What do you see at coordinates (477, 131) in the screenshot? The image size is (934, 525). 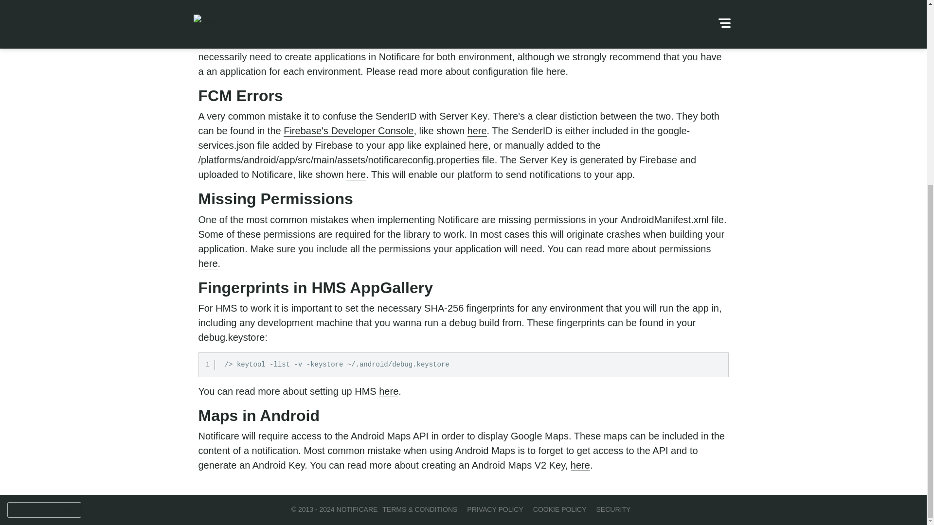 I see `here` at bounding box center [477, 131].